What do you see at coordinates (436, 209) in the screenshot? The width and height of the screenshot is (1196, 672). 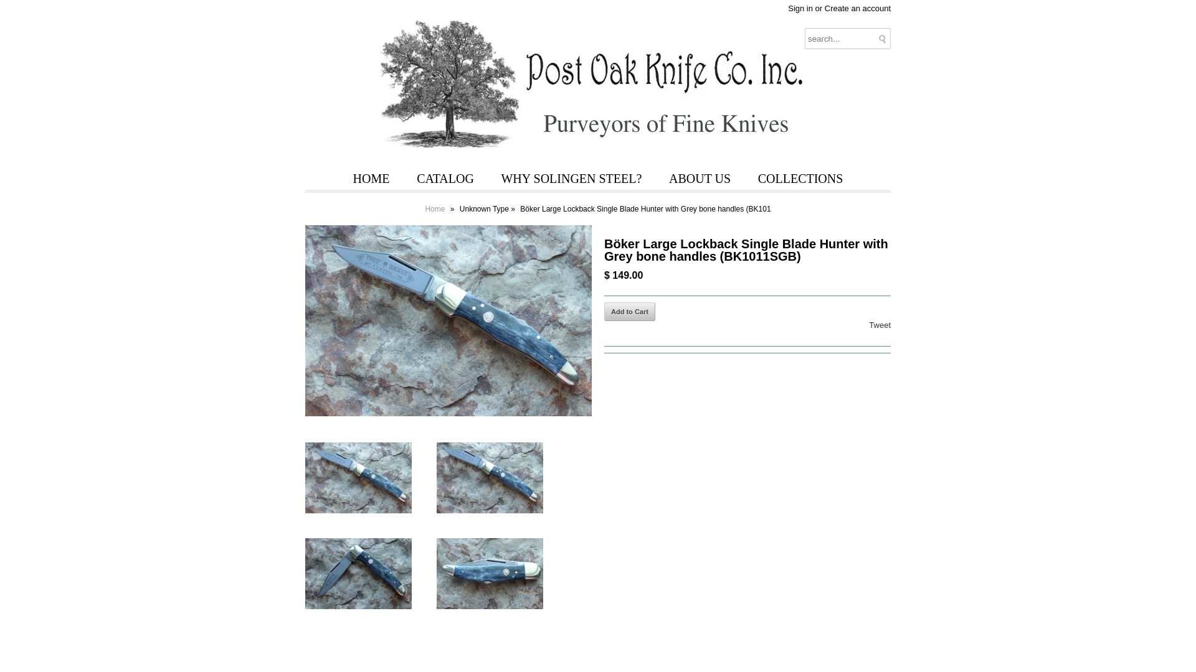 I see `Back to the frontpage` at bounding box center [436, 209].